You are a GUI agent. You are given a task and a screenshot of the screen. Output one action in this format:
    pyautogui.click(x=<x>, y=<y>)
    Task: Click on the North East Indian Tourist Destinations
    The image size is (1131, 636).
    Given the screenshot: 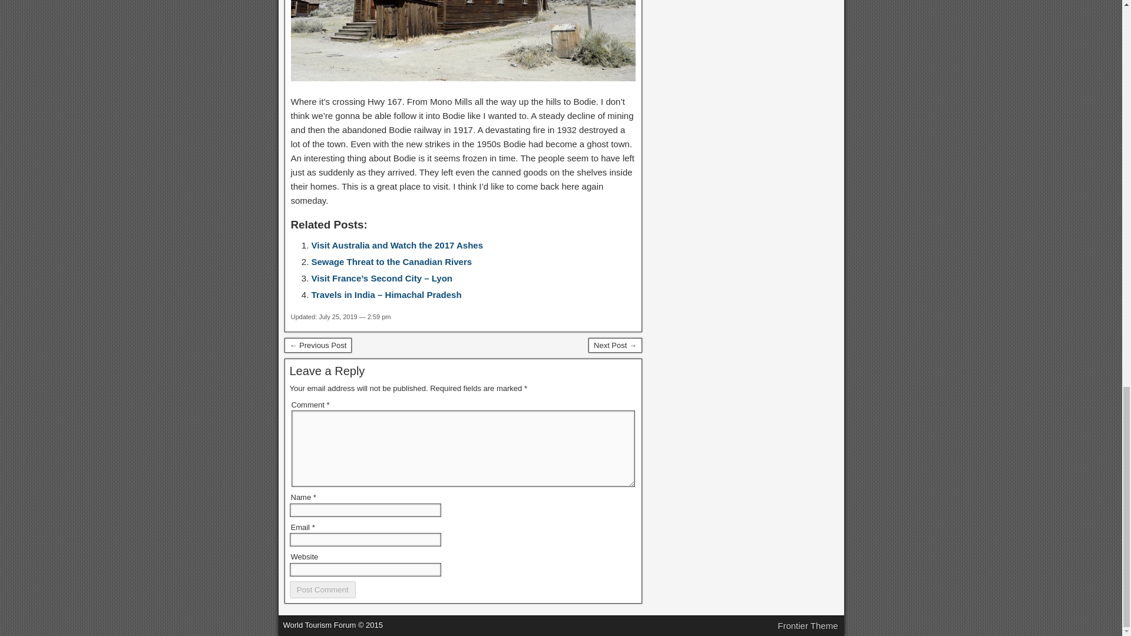 What is the action you would take?
    pyautogui.click(x=318, y=345)
    